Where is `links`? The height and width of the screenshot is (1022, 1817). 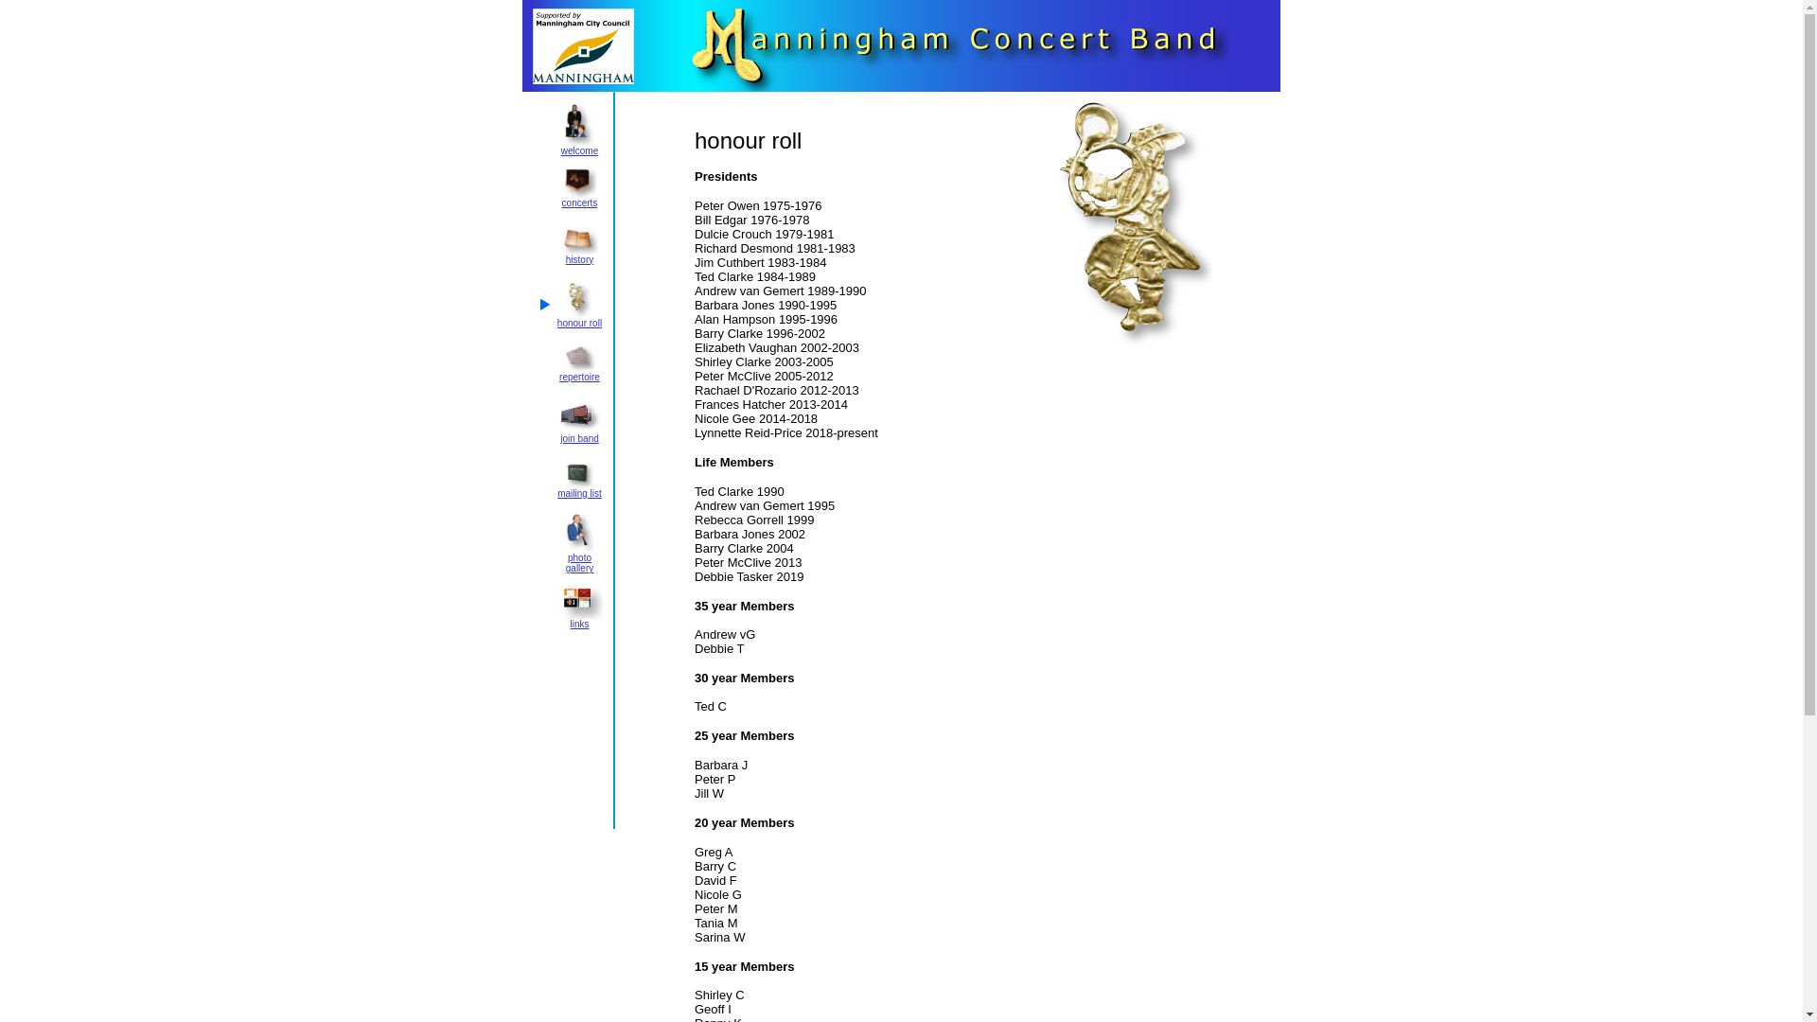 links is located at coordinates (579, 619).